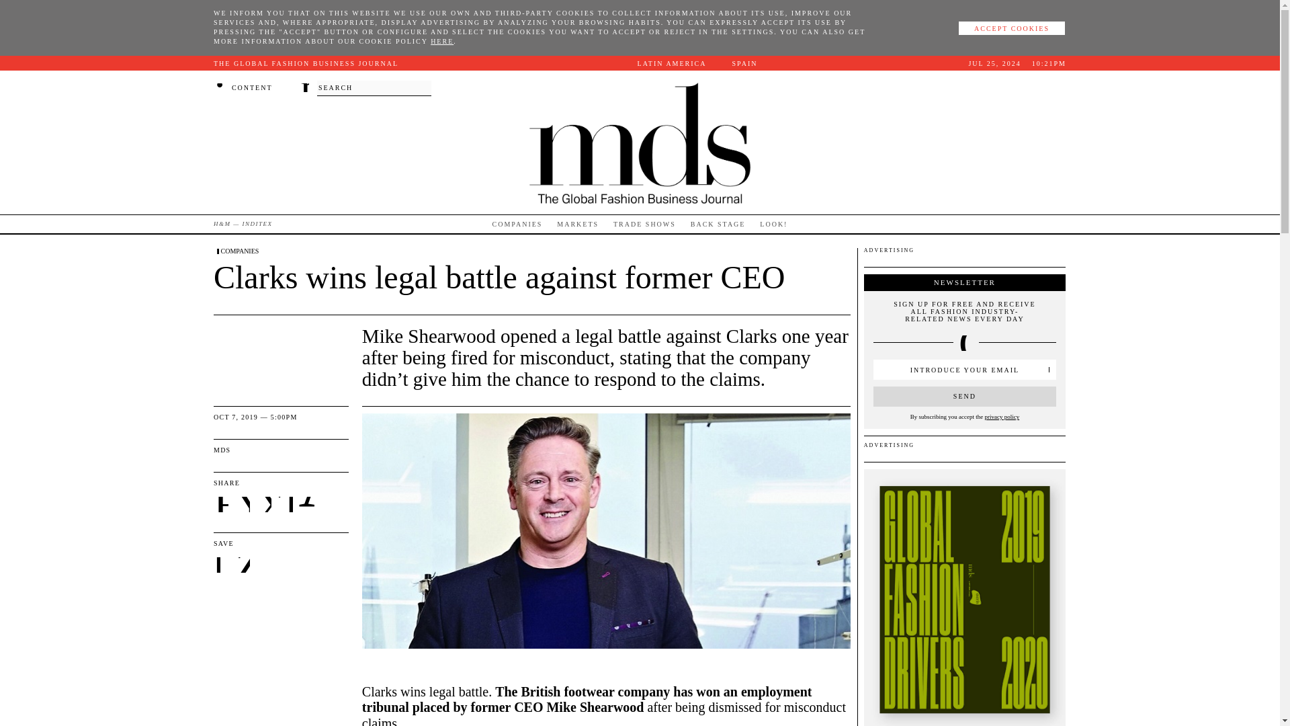  What do you see at coordinates (243, 87) in the screenshot?
I see `; CONTENT` at bounding box center [243, 87].